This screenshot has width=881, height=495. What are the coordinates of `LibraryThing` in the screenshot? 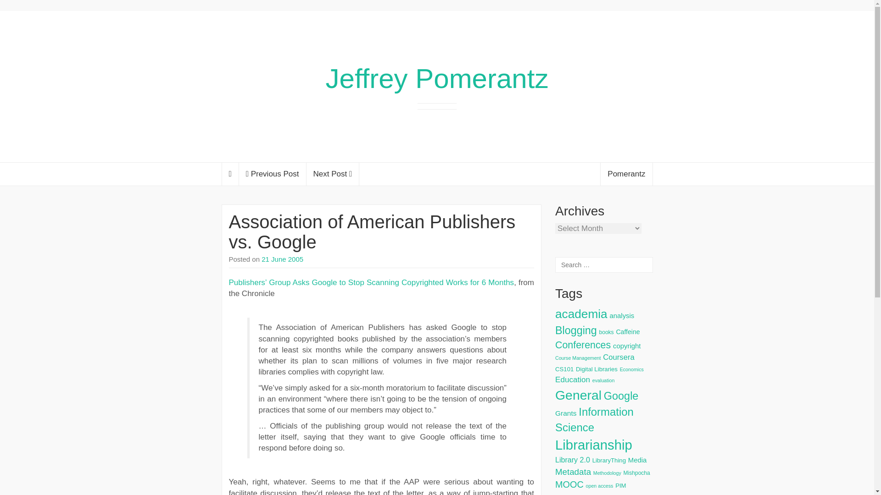 It's located at (608, 460).